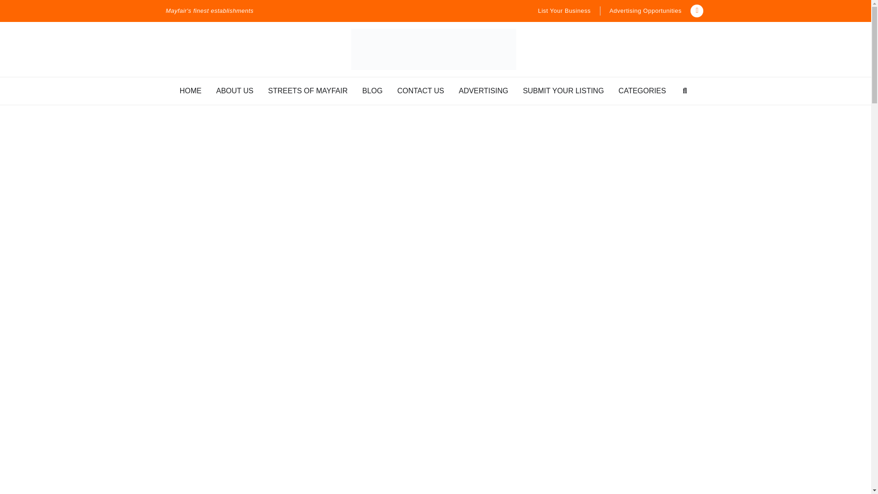 The image size is (878, 494). Describe the element at coordinates (421, 91) in the screenshot. I see `CONTACT US` at that location.